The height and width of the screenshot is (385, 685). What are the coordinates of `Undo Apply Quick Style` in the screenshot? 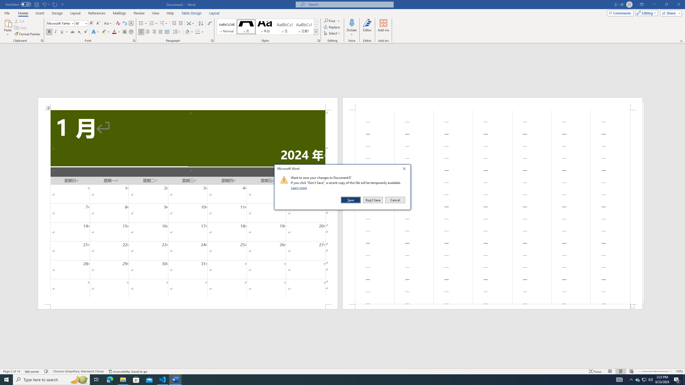 It's located at (44, 4).